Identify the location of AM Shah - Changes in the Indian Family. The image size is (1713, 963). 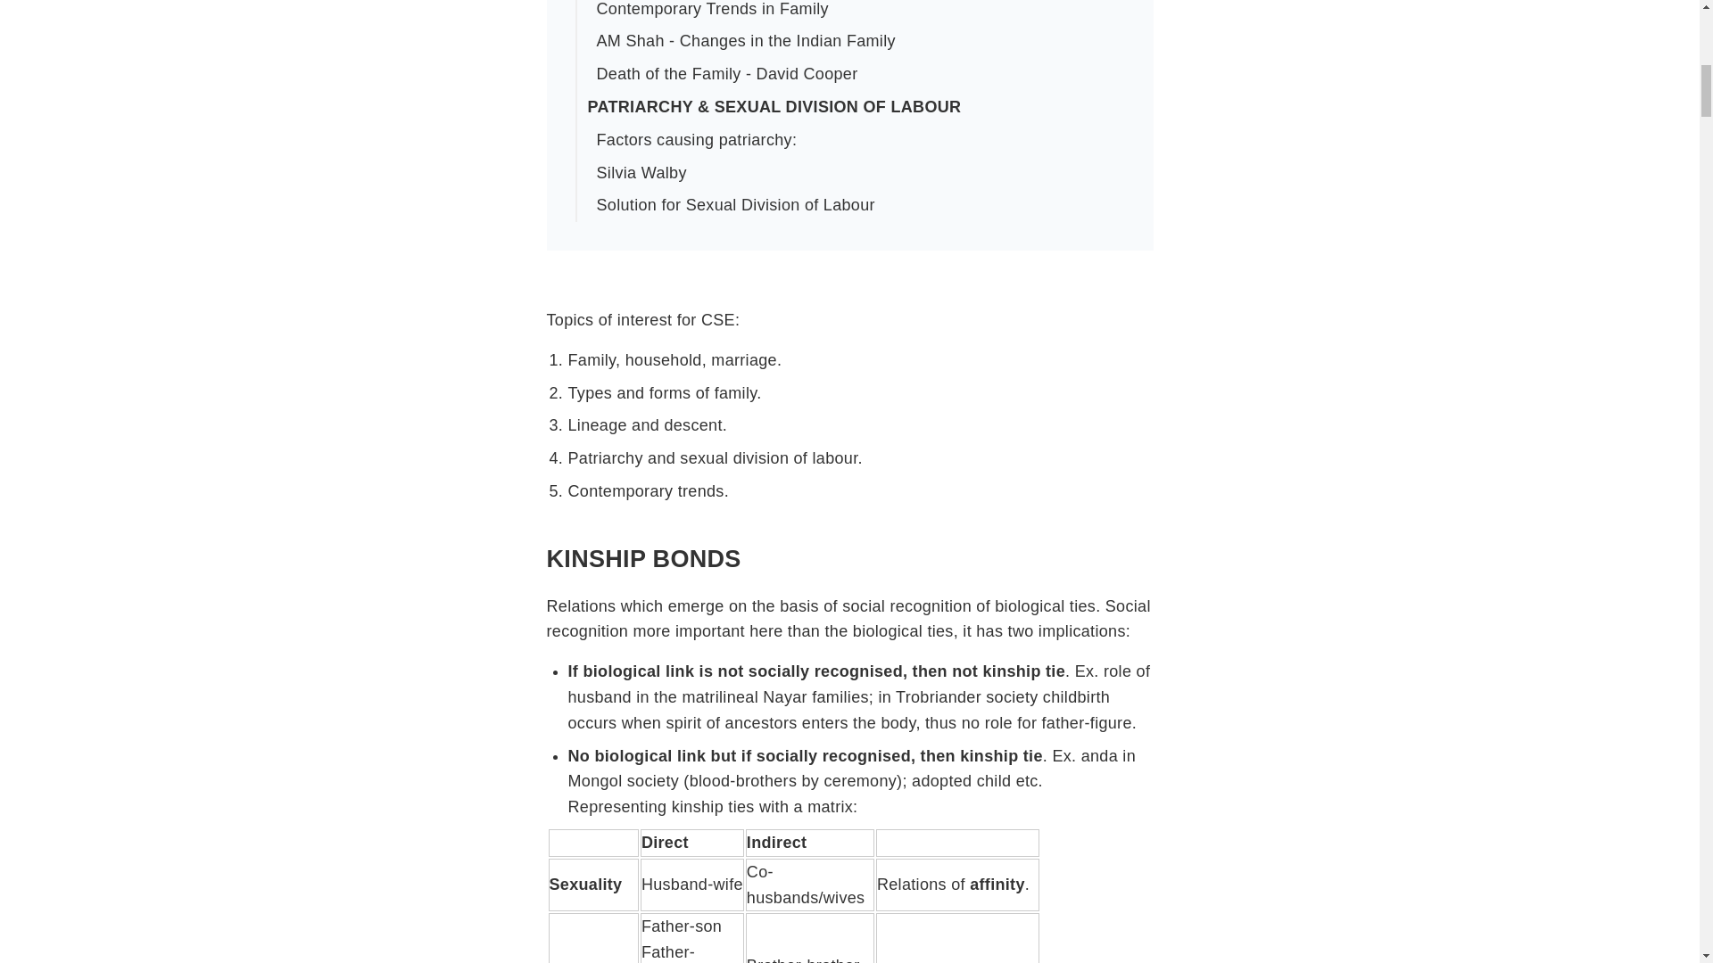
(858, 41).